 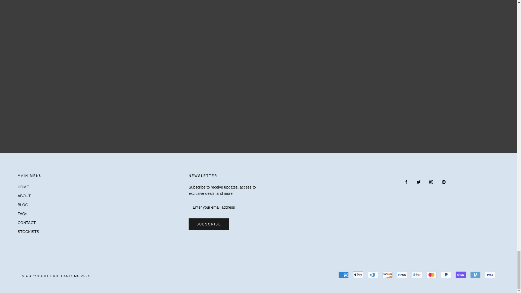 What do you see at coordinates (373, 275) in the screenshot?
I see `Diners Club` at bounding box center [373, 275].